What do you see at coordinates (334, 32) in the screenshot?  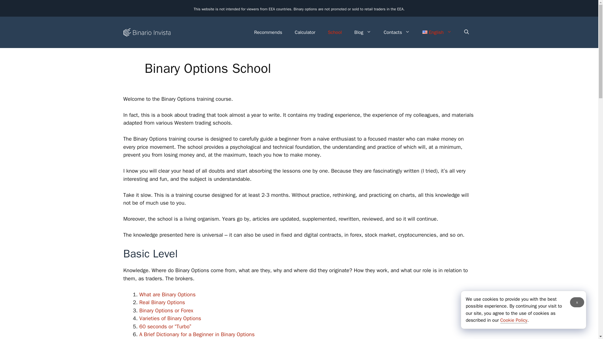 I see `School` at bounding box center [334, 32].